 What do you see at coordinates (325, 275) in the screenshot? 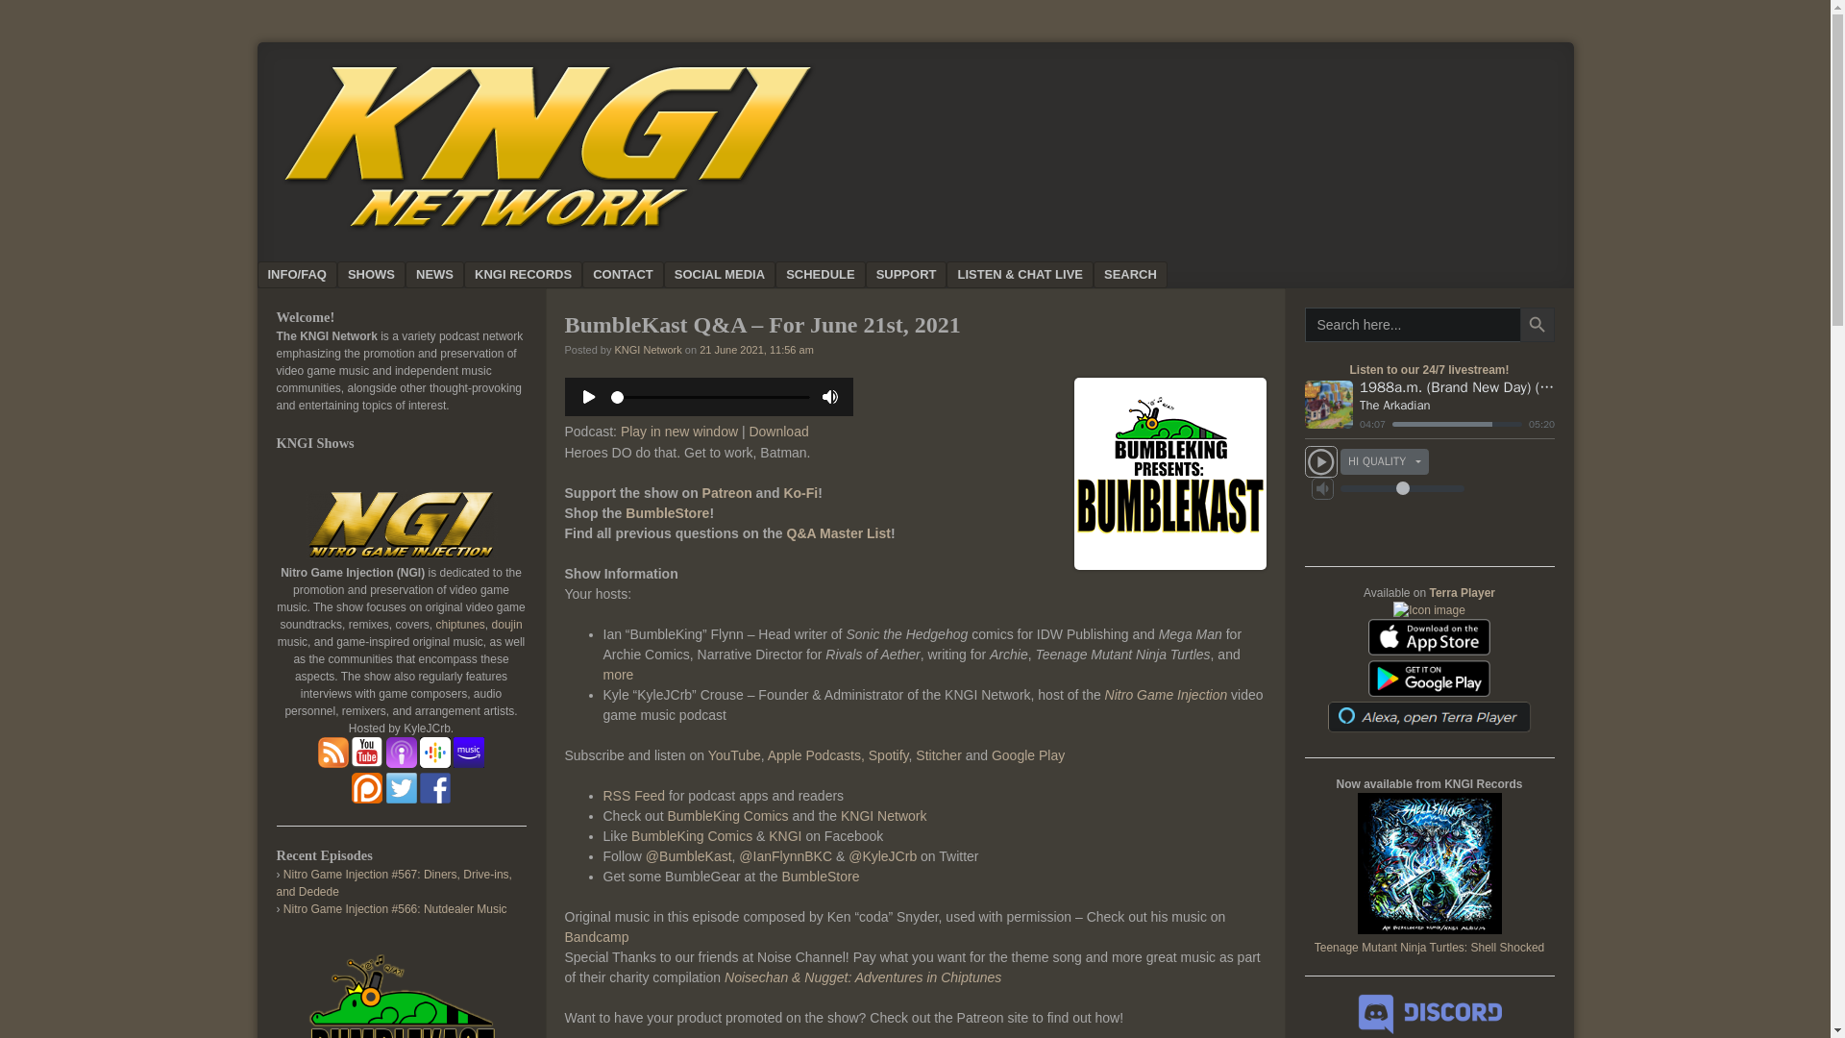
I see `Skip to content` at bounding box center [325, 275].